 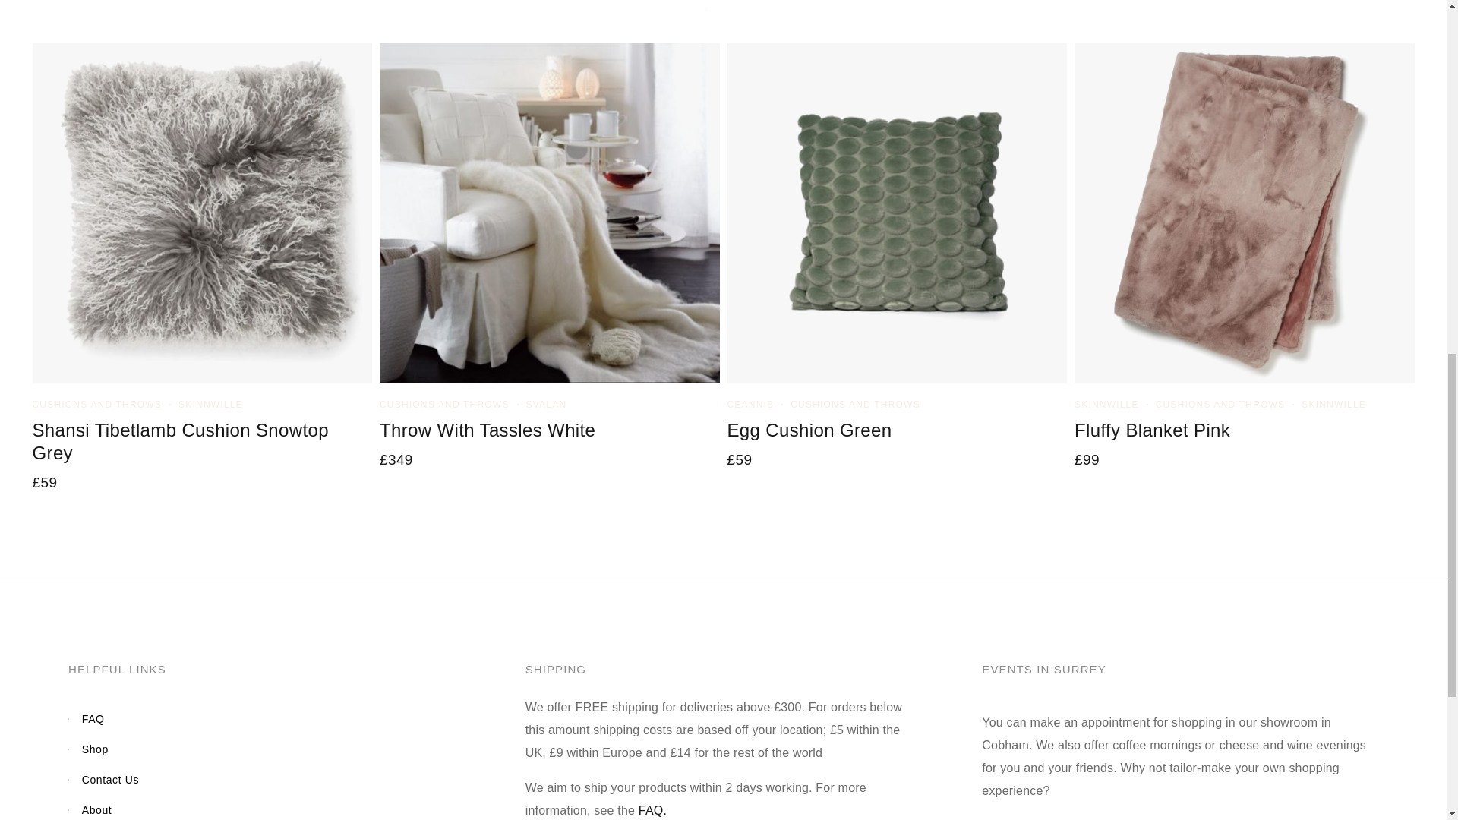 I want to click on View all posts in Skinnwille, so click(x=210, y=404).